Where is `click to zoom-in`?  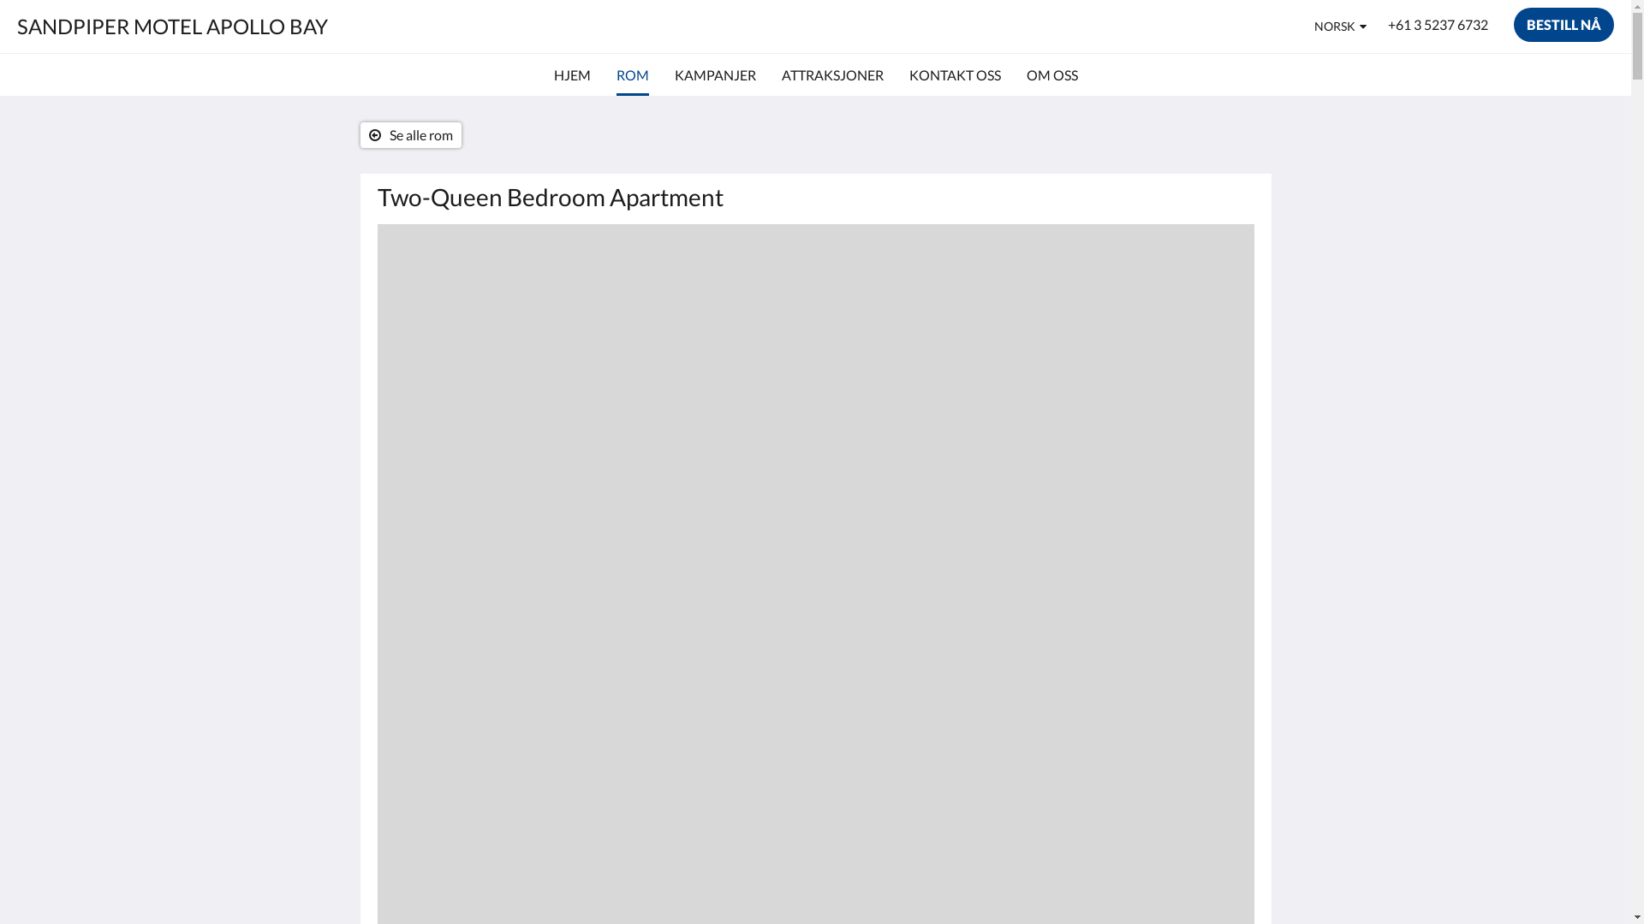 click to zoom-in is located at coordinates (815, 395).